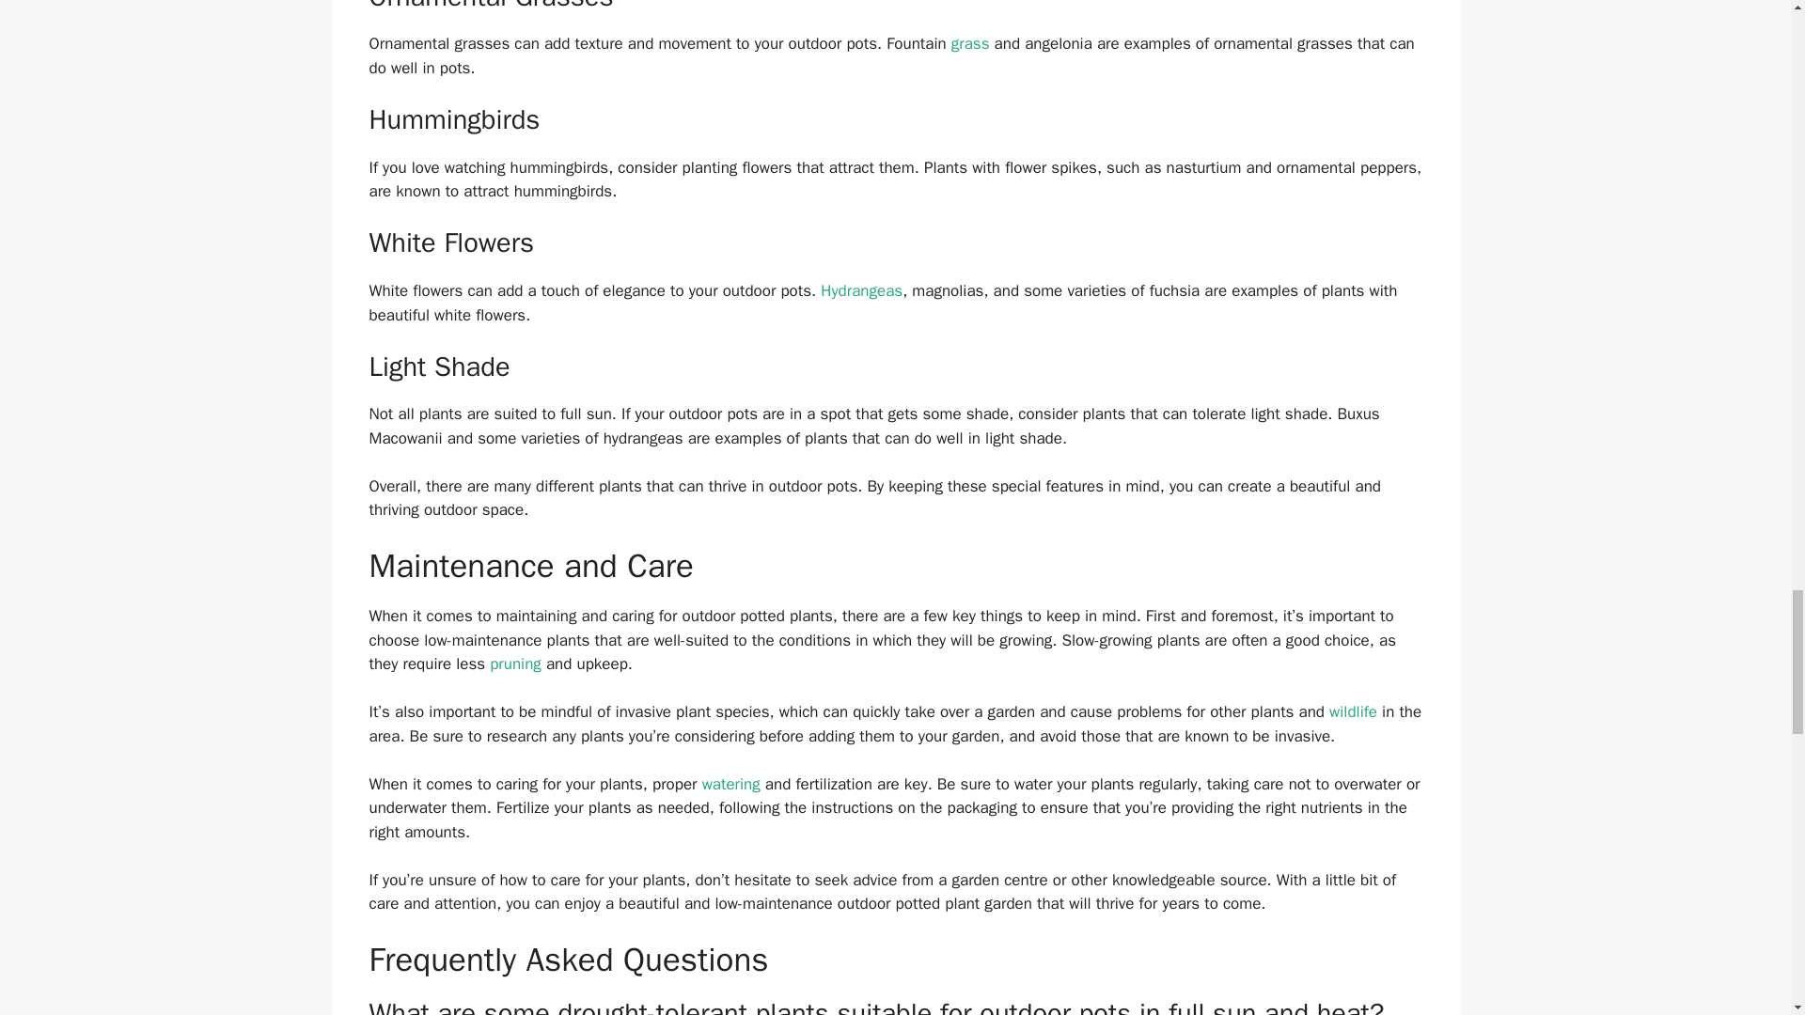  Describe the element at coordinates (970, 43) in the screenshot. I see `grass` at that location.